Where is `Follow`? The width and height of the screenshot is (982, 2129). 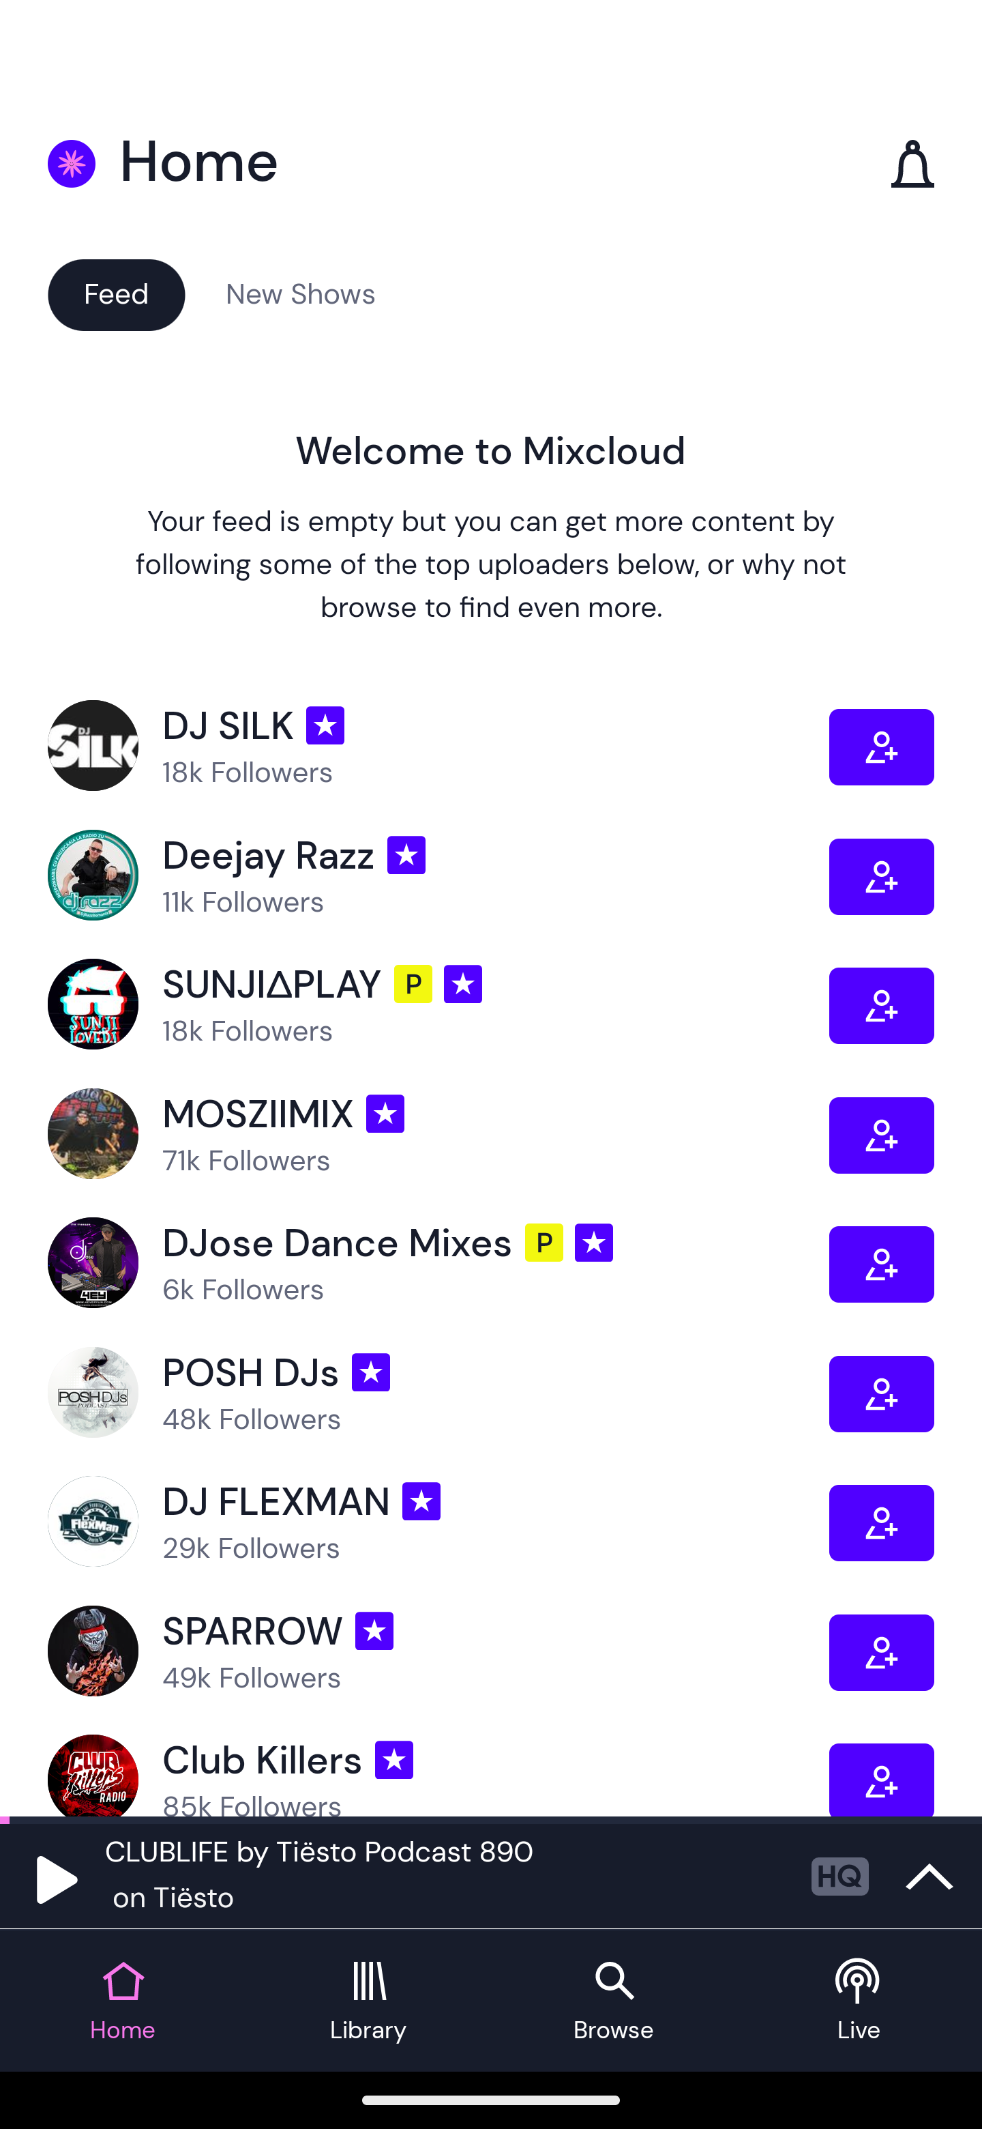 Follow is located at coordinates (881, 1394).